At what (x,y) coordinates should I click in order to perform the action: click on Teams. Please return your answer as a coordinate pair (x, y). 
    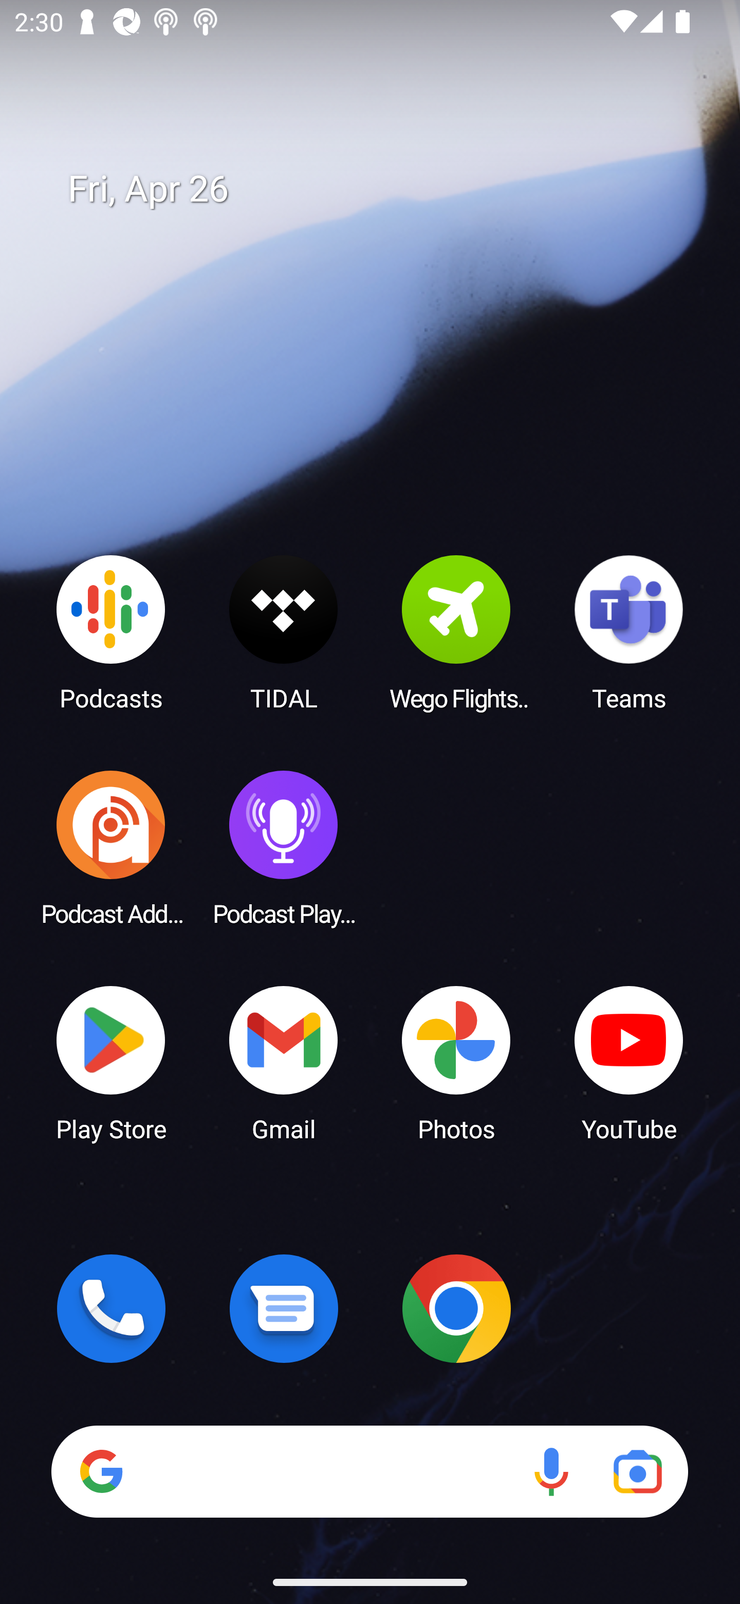
    Looking at the image, I should click on (629, 632).